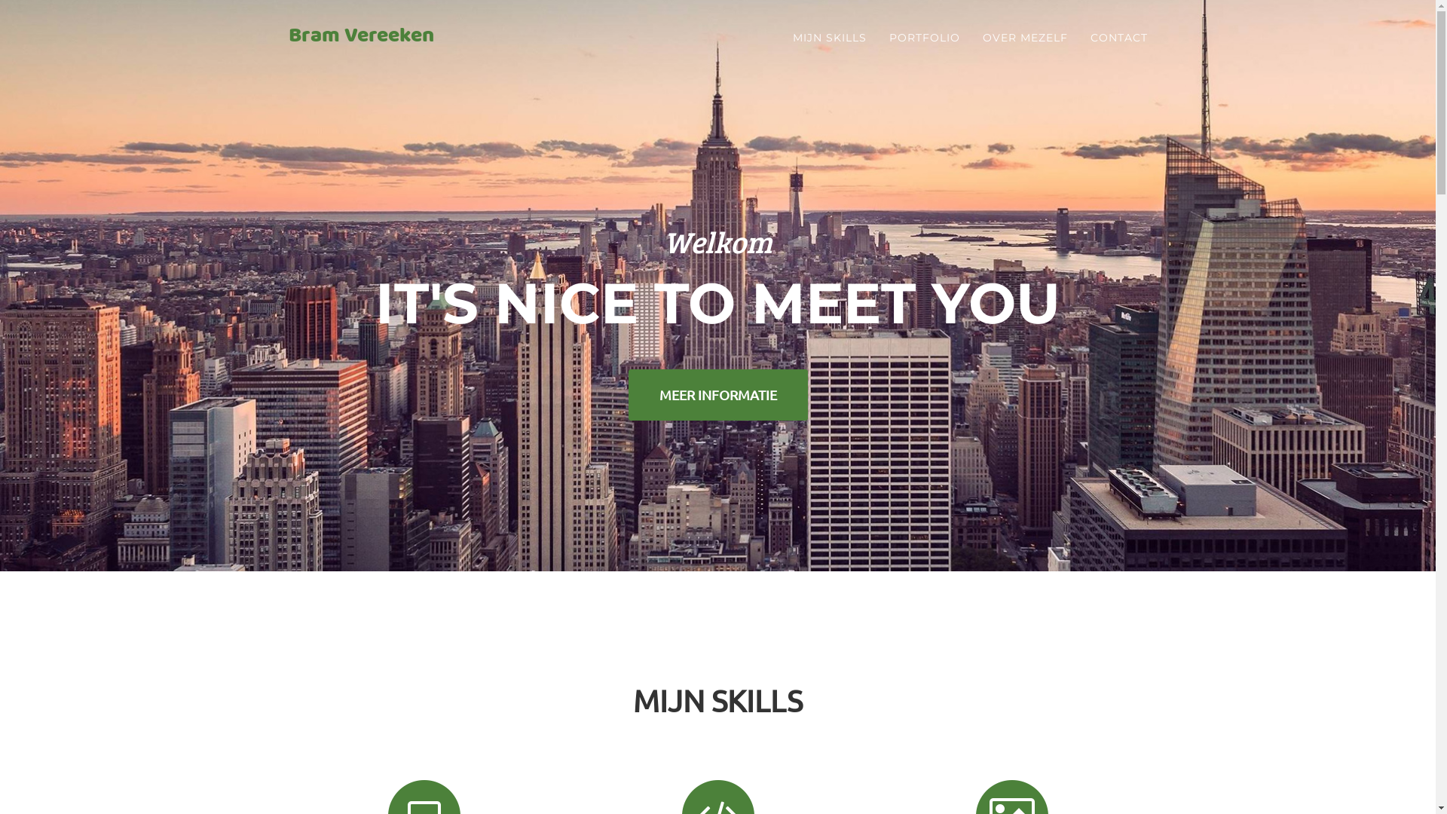 The image size is (1447, 814). What do you see at coordinates (1025, 38) in the screenshot?
I see `OVER MEZELF` at bounding box center [1025, 38].